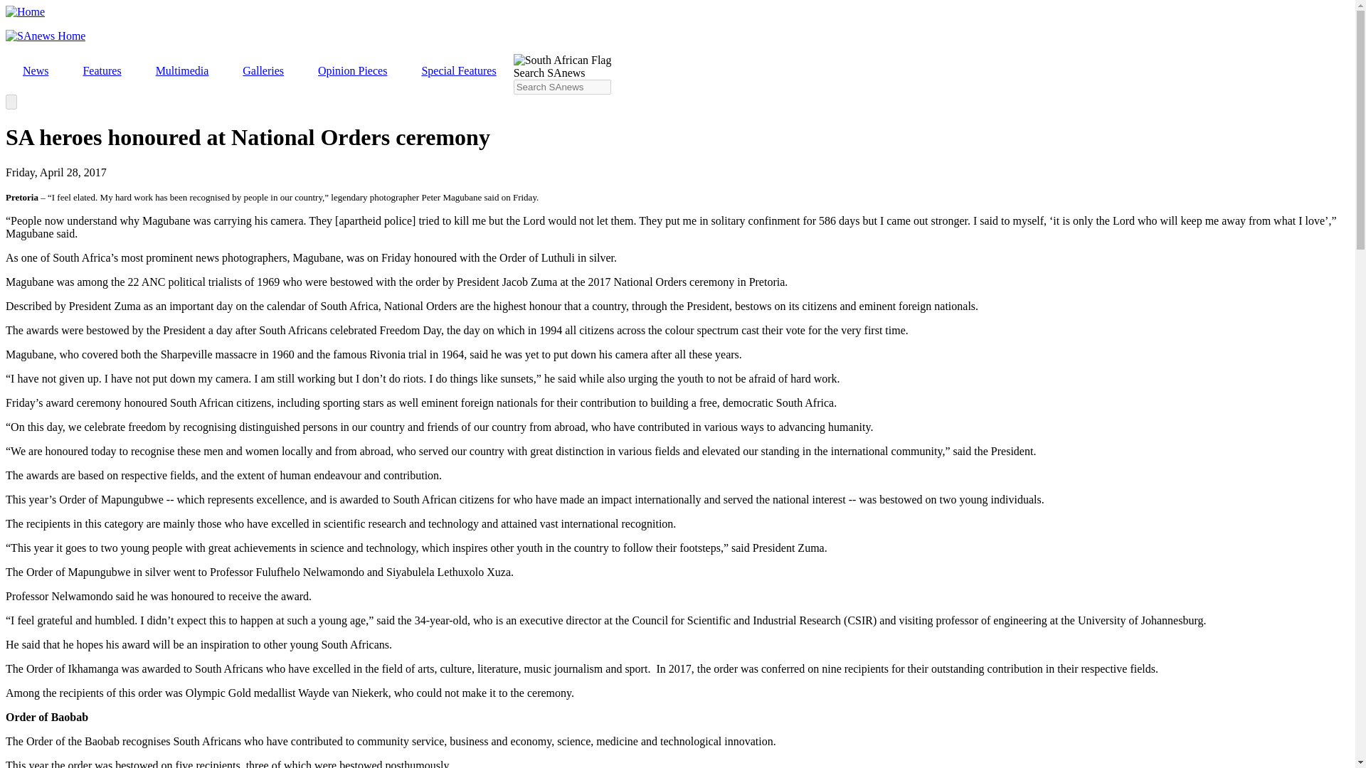 The height and width of the screenshot is (768, 1366). I want to click on Galleries, so click(263, 71).